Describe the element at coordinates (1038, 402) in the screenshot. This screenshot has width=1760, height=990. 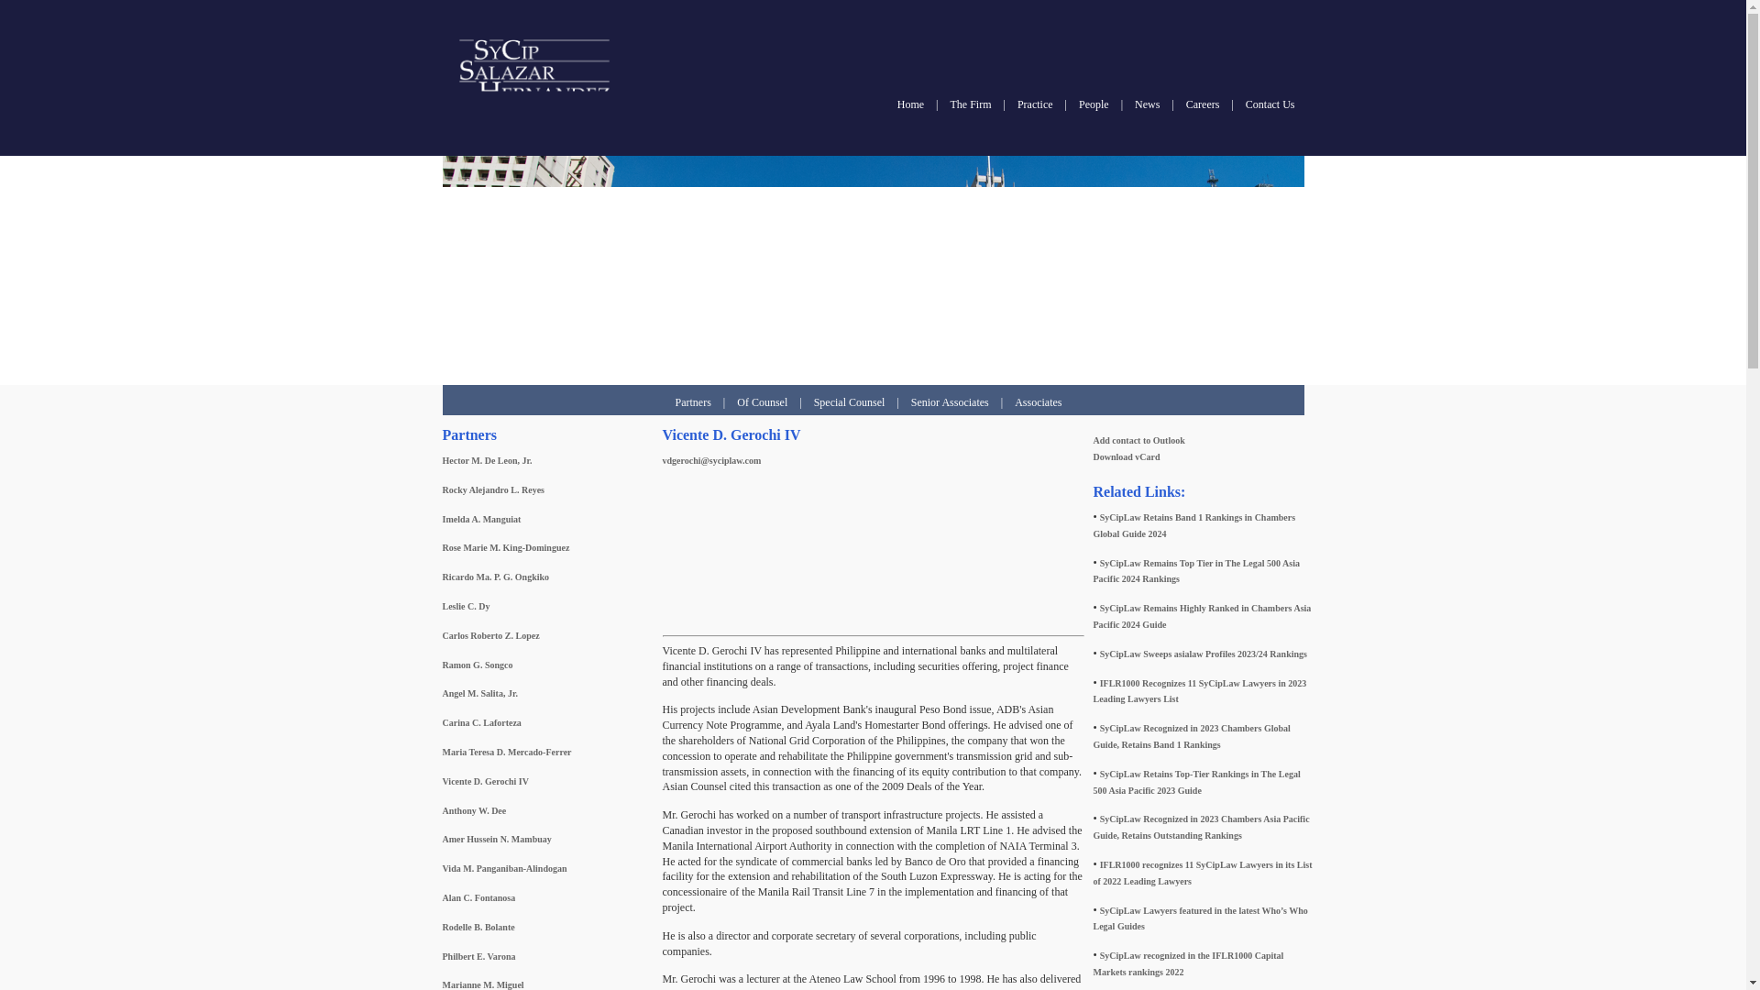
I see `Associates` at that location.